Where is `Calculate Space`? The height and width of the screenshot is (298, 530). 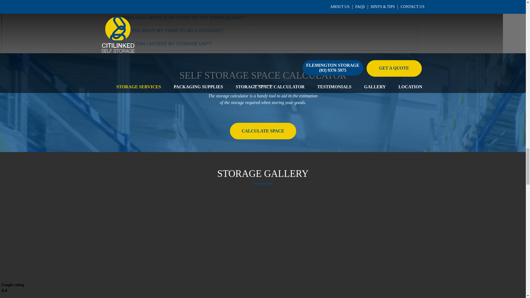 Calculate Space is located at coordinates (263, 131).